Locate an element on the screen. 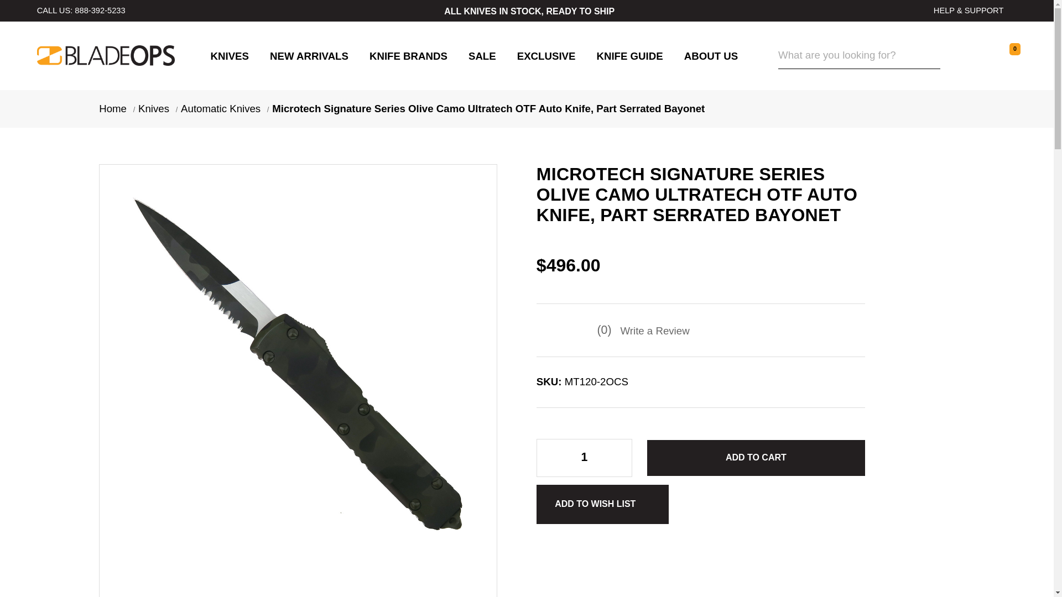 This screenshot has width=1062, height=597. BladeOps is located at coordinates (106, 55).